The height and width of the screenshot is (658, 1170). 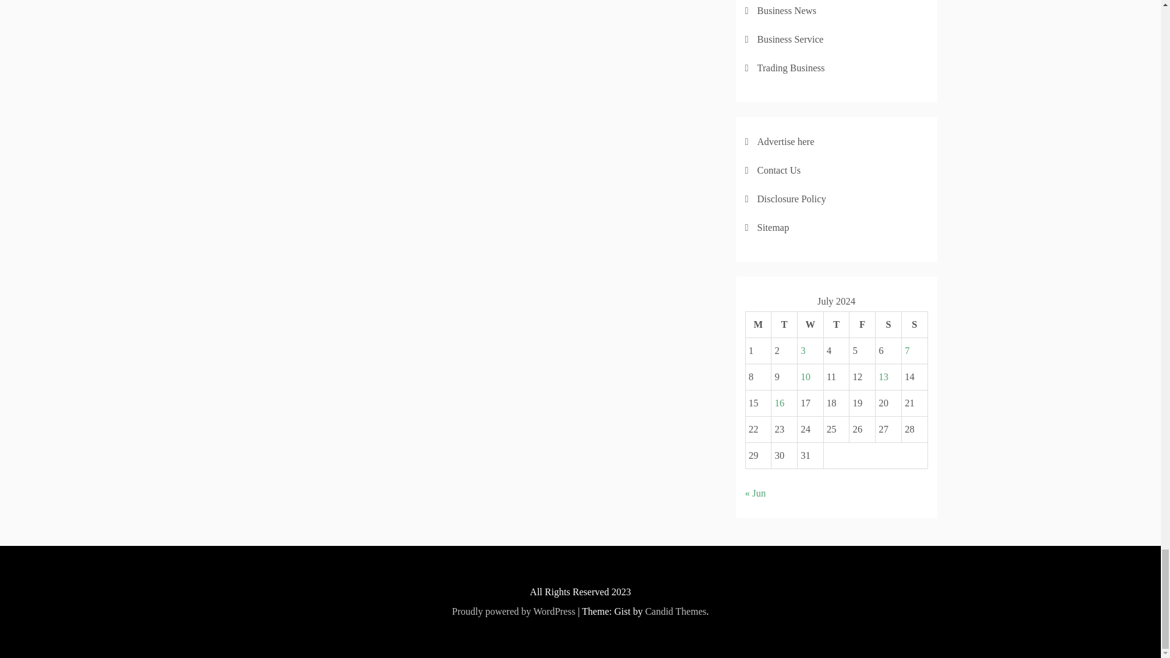 What do you see at coordinates (810, 324) in the screenshot?
I see `Wednesday` at bounding box center [810, 324].